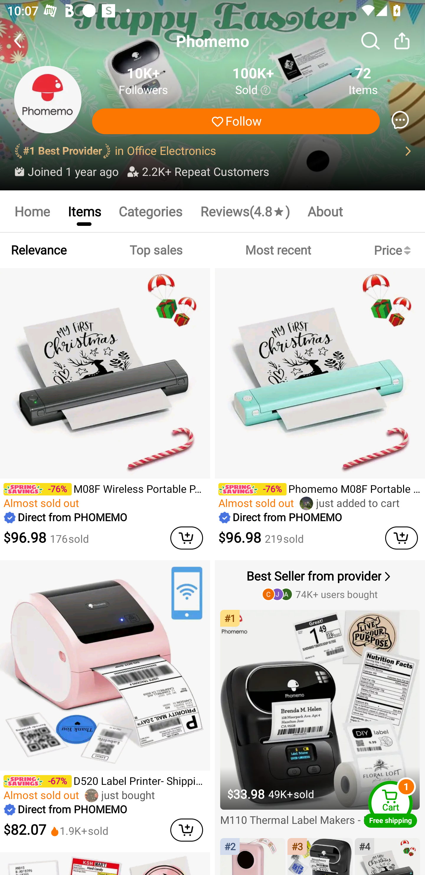 The height and width of the screenshot is (875, 425). What do you see at coordinates (187, 538) in the screenshot?
I see `cart delete` at bounding box center [187, 538].